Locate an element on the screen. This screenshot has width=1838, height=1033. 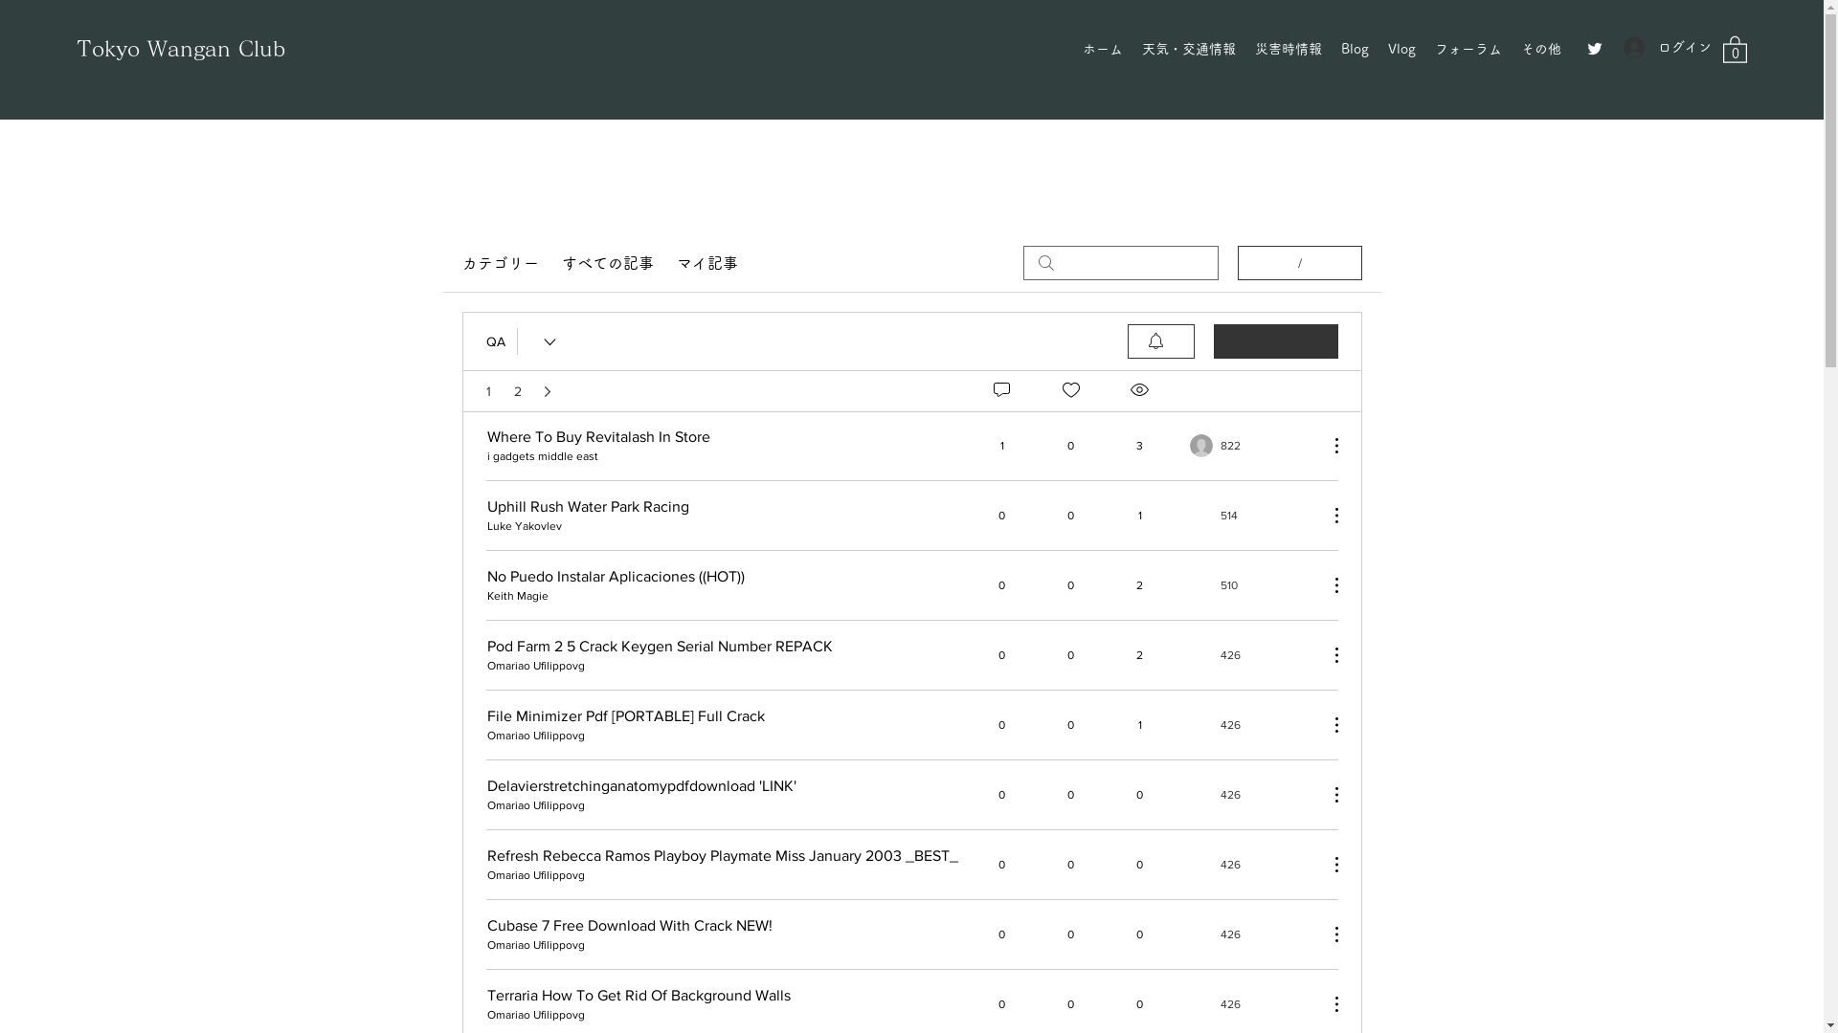
Omariao Ufilippovg is located at coordinates (535, 805).